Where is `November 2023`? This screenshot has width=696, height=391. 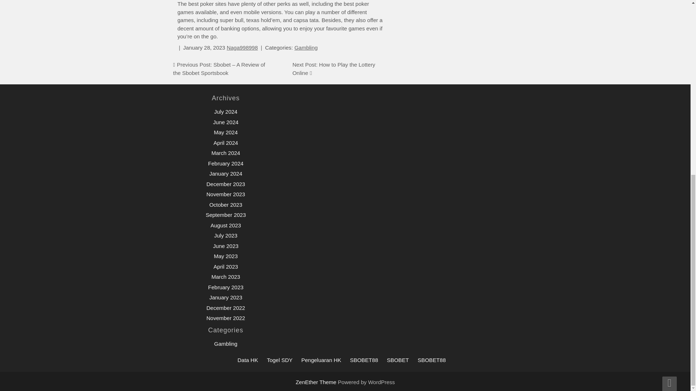 November 2023 is located at coordinates (225, 194).